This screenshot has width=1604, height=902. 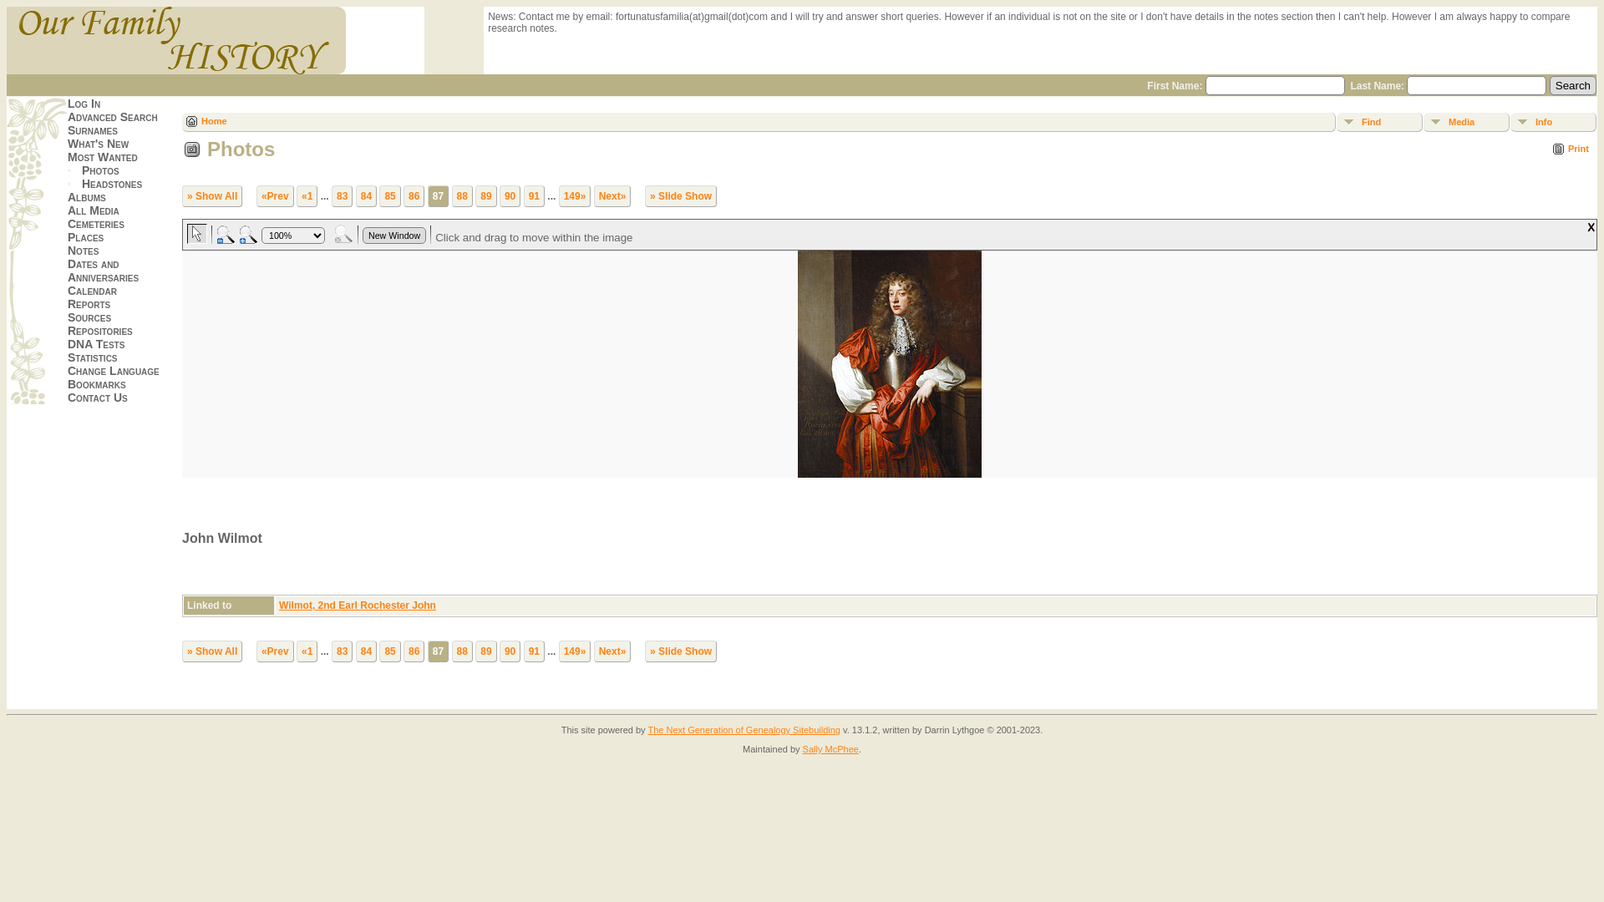 What do you see at coordinates (96, 224) in the screenshot?
I see `Cemeteries` at bounding box center [96, 224].